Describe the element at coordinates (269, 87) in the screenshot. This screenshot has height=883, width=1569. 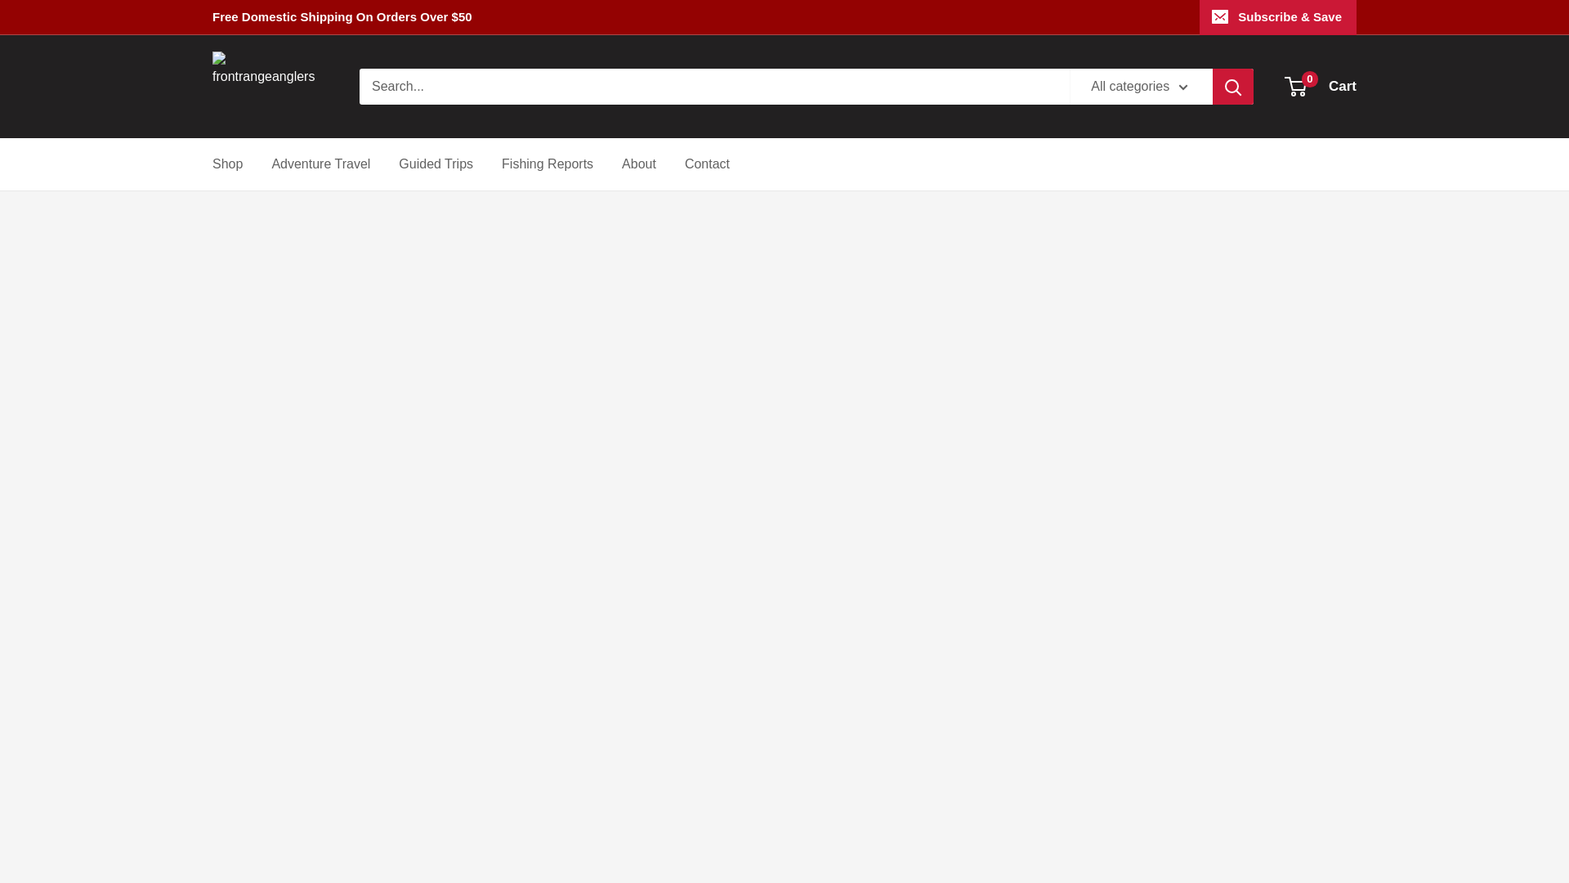
I see `frontrangeanglers` at that location.